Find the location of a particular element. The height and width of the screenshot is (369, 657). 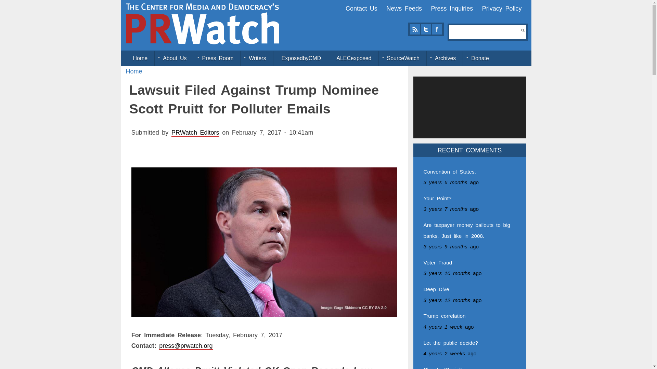

Press Inquiries is located at coordinates (452, 8).